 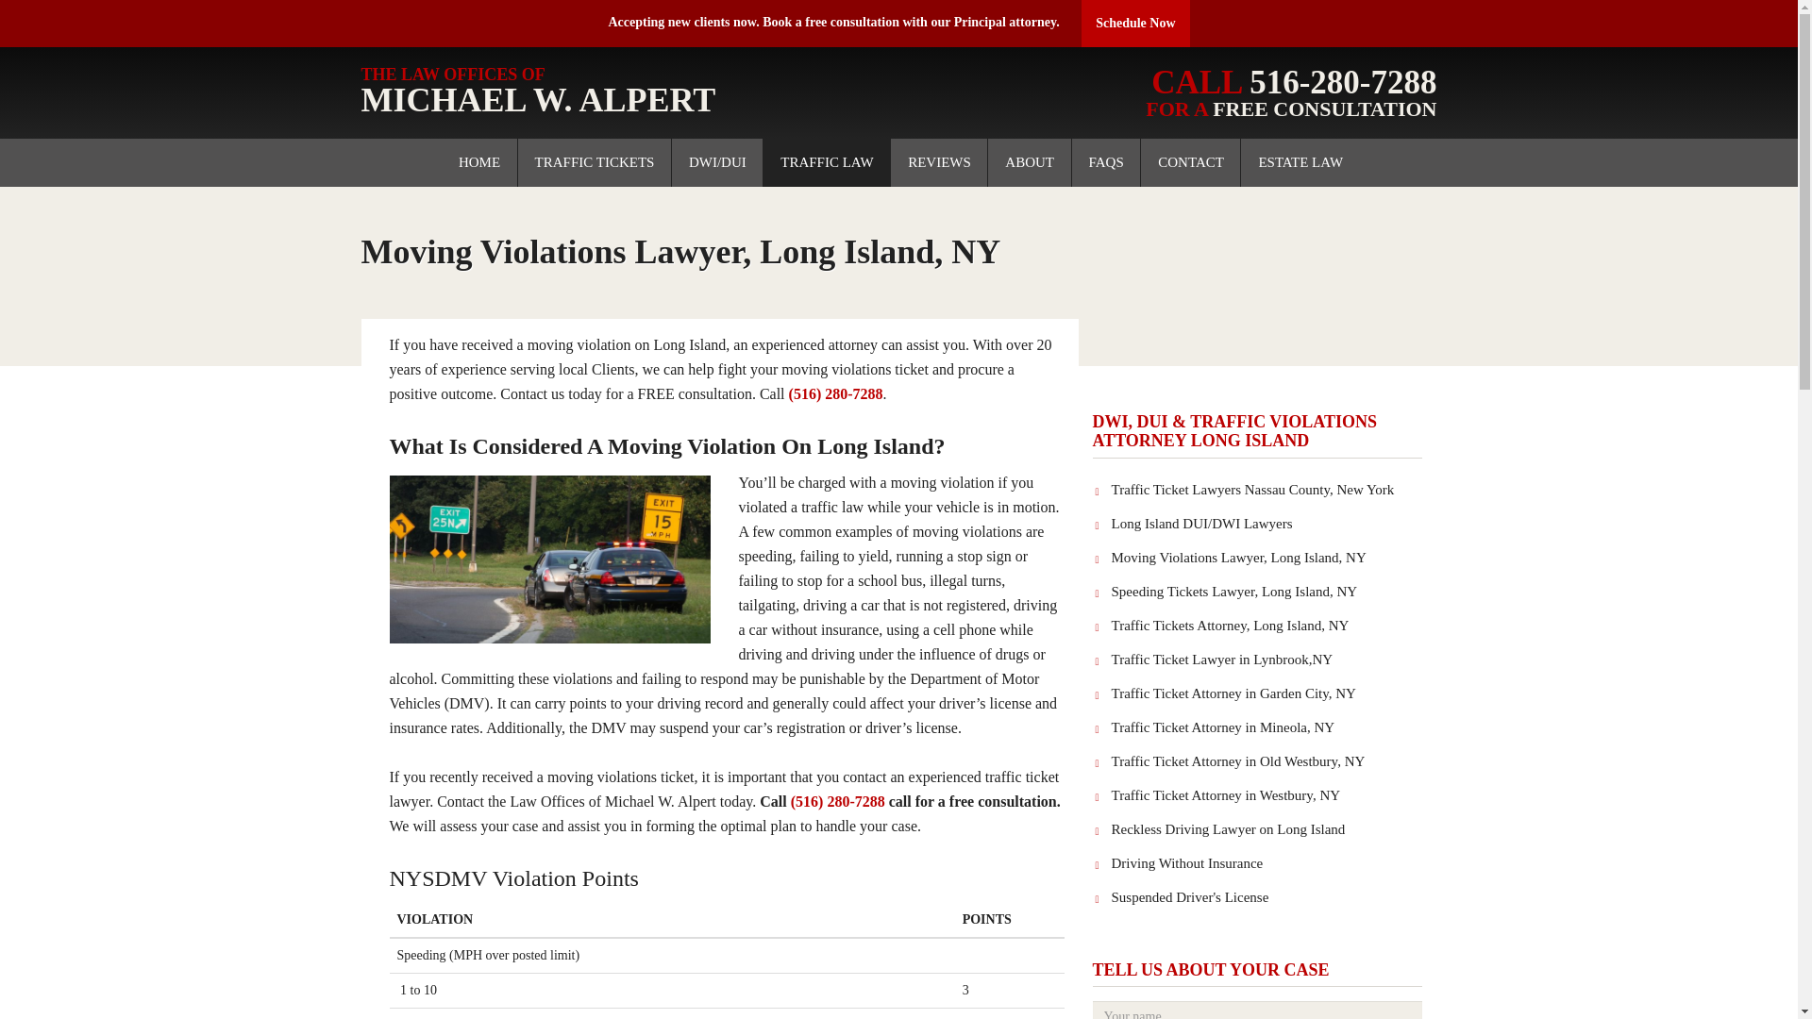 What do you see at coordinates (479, 162) in the screenshot?
I see `CONTACT` at bounding box center [479, 162].